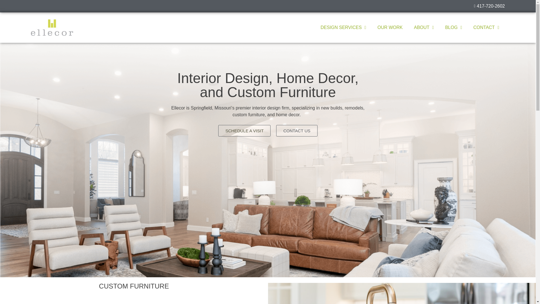 Image resolution: width=540 pixels, height=304 pixels. I want to click on OUR WORK, so click(390, 27).